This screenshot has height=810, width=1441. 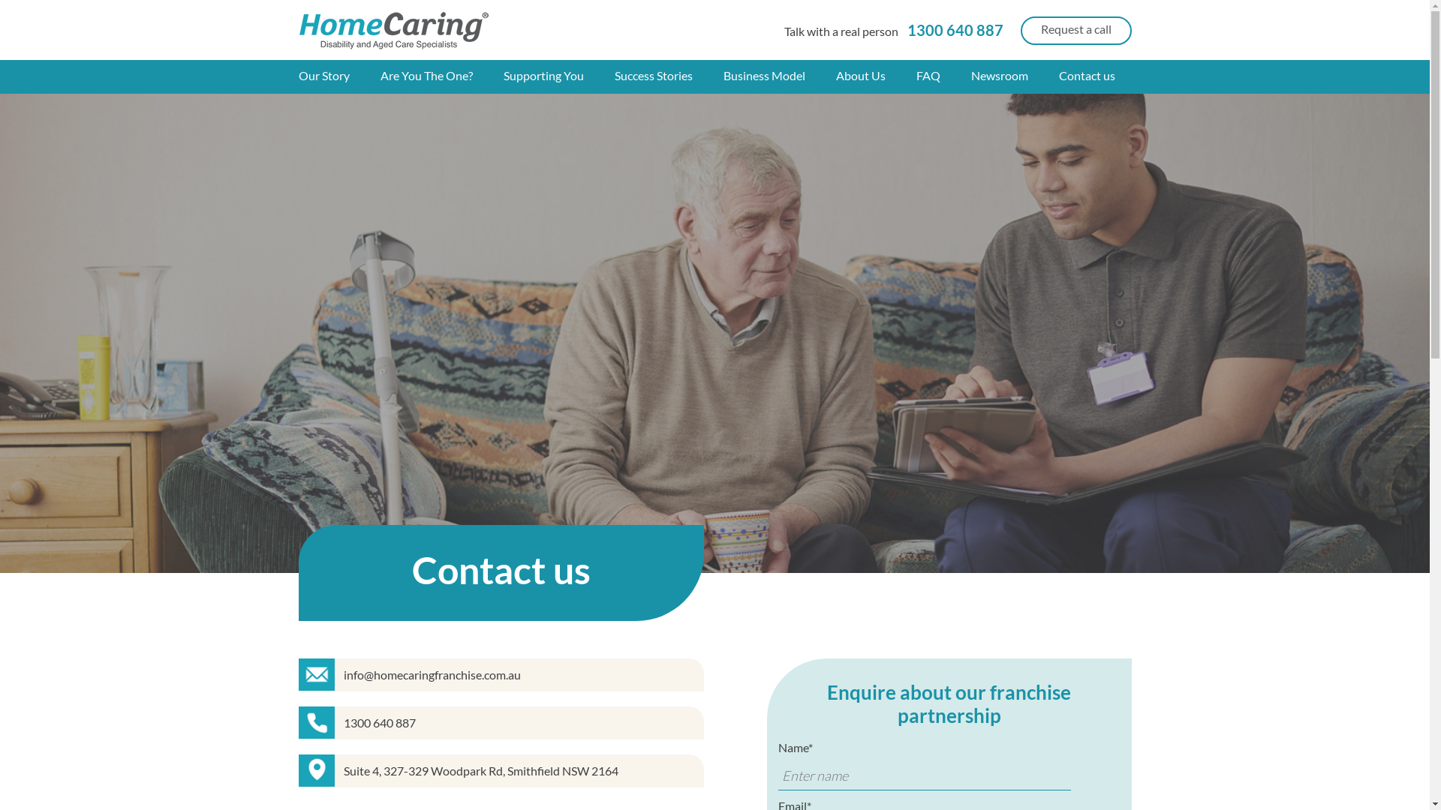 What do you see at coordinates (395, 30) in the screenshot?
I see `Home Care Franchise ` at bounding box center [395, 30].